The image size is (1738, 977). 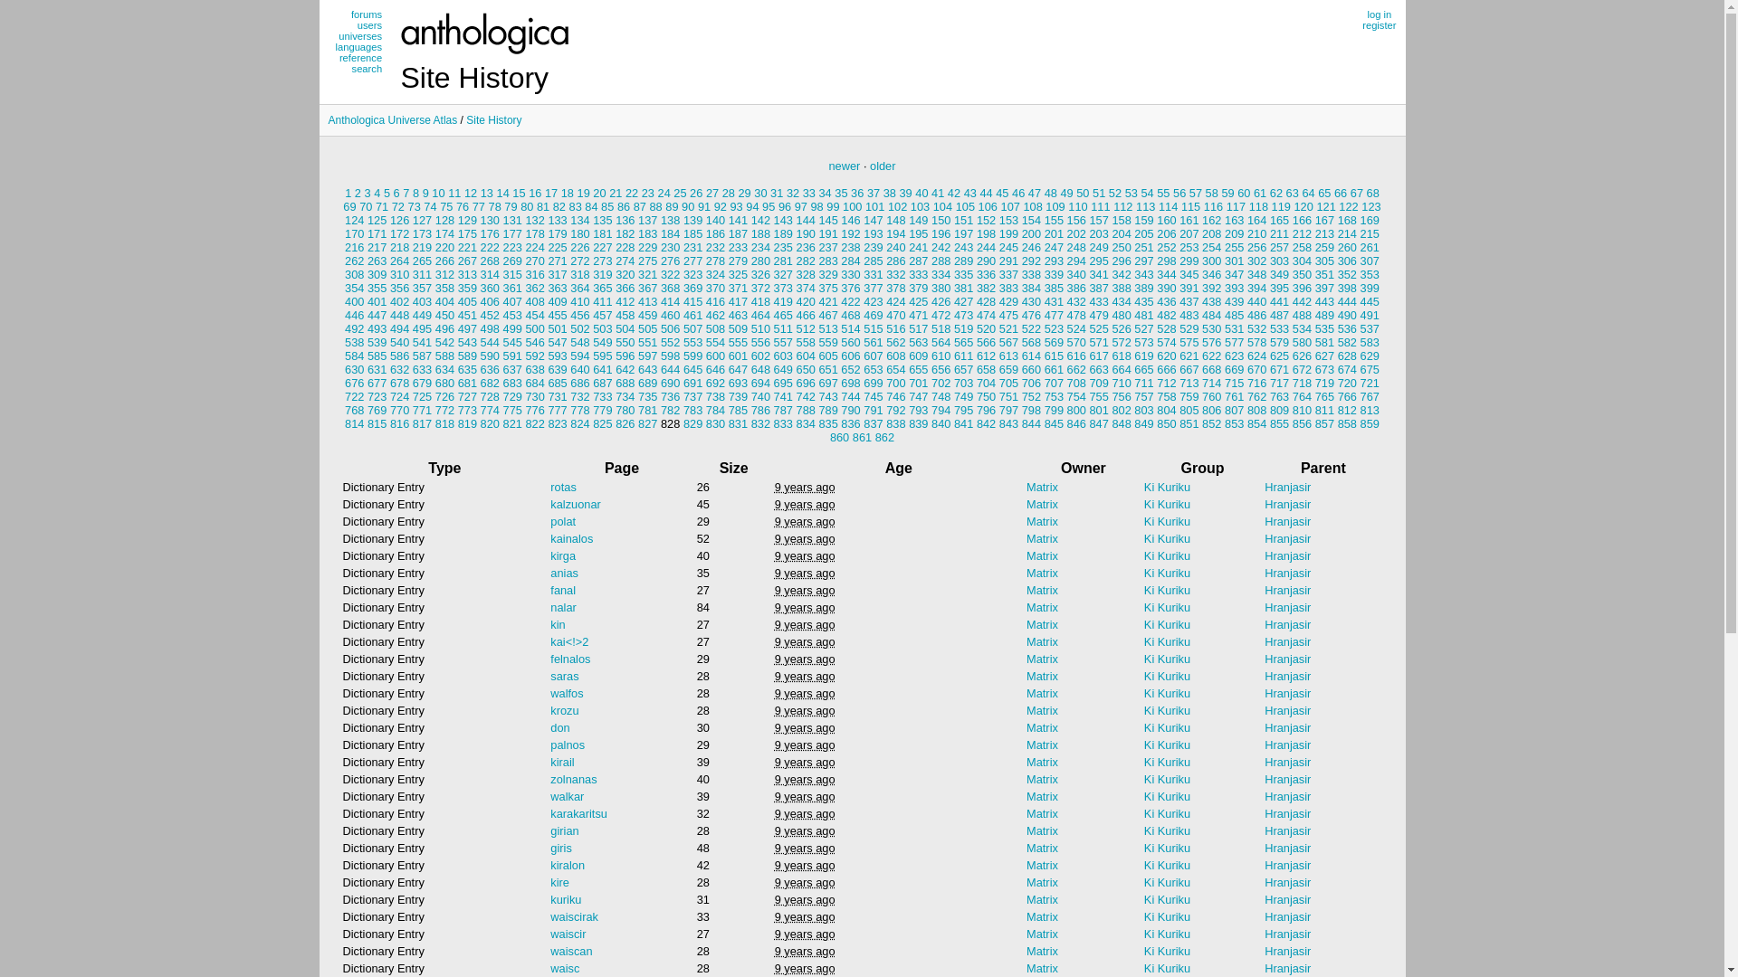 I want to click on 558, so click(x=806, y=342).